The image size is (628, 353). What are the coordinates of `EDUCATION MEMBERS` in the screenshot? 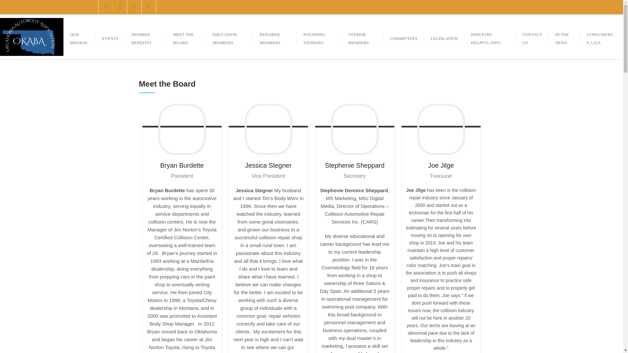 It's located at (229, 37).